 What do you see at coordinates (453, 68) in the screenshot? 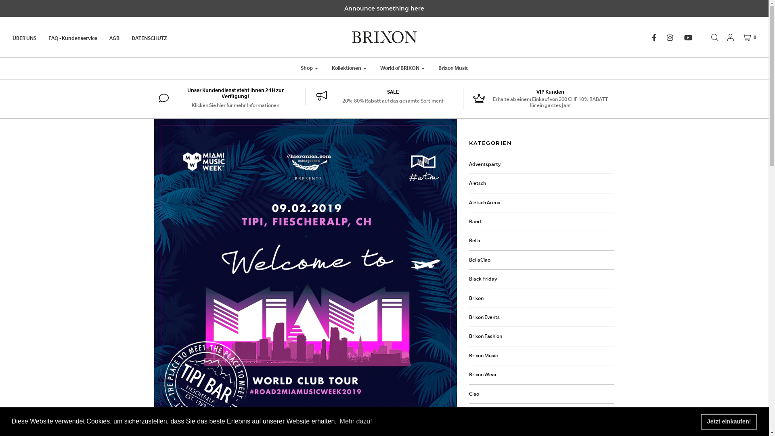
I see `Brixon Music` at bounding box center [453, 68].